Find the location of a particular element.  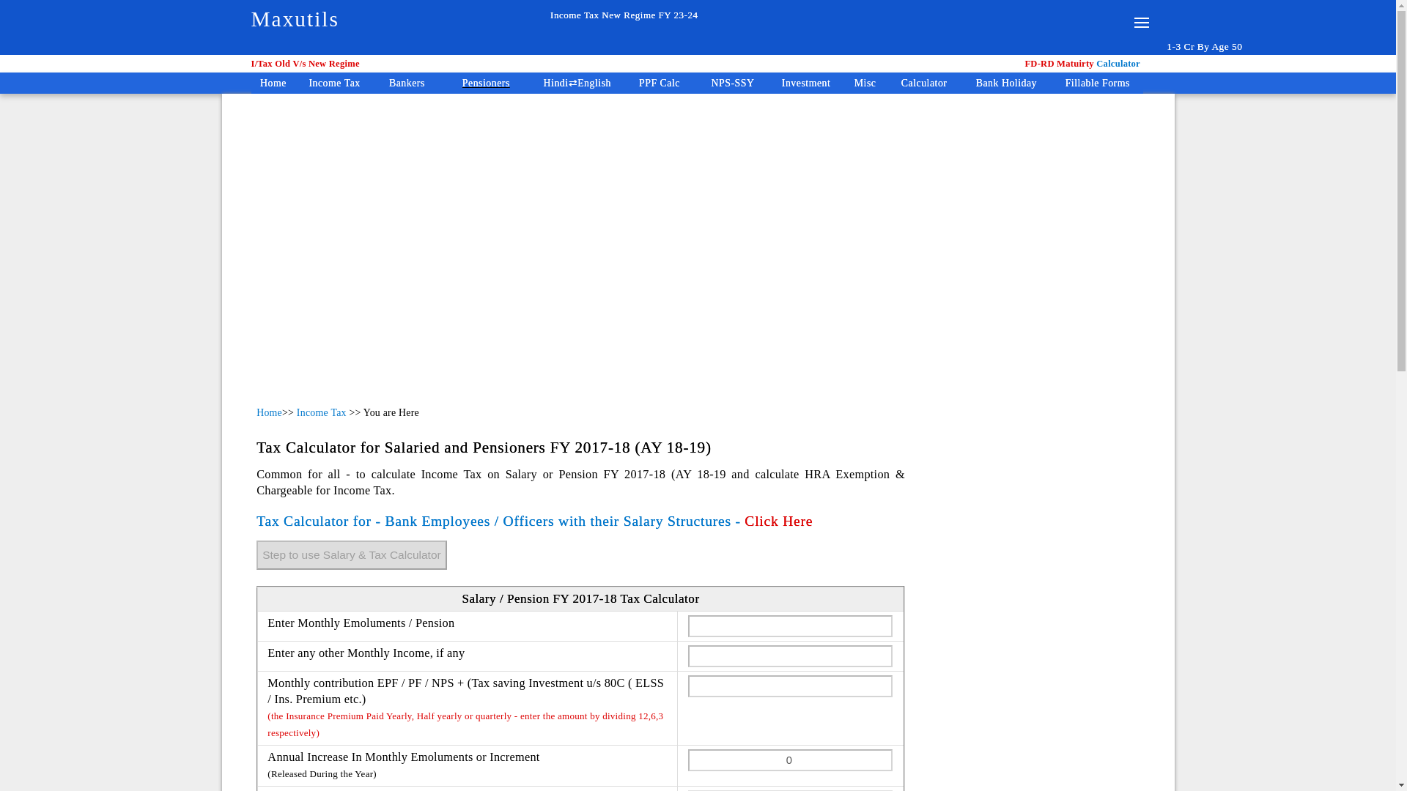

Learning Tools is located at coordinates (577, 83).